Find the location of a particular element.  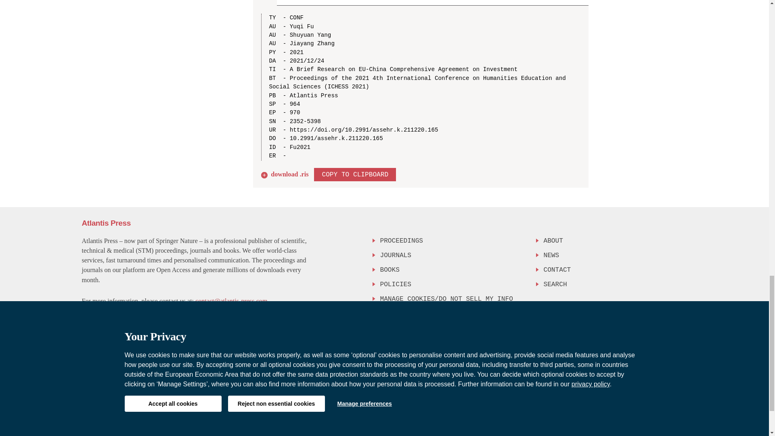

Facebook is located at coordinates (647, 335).